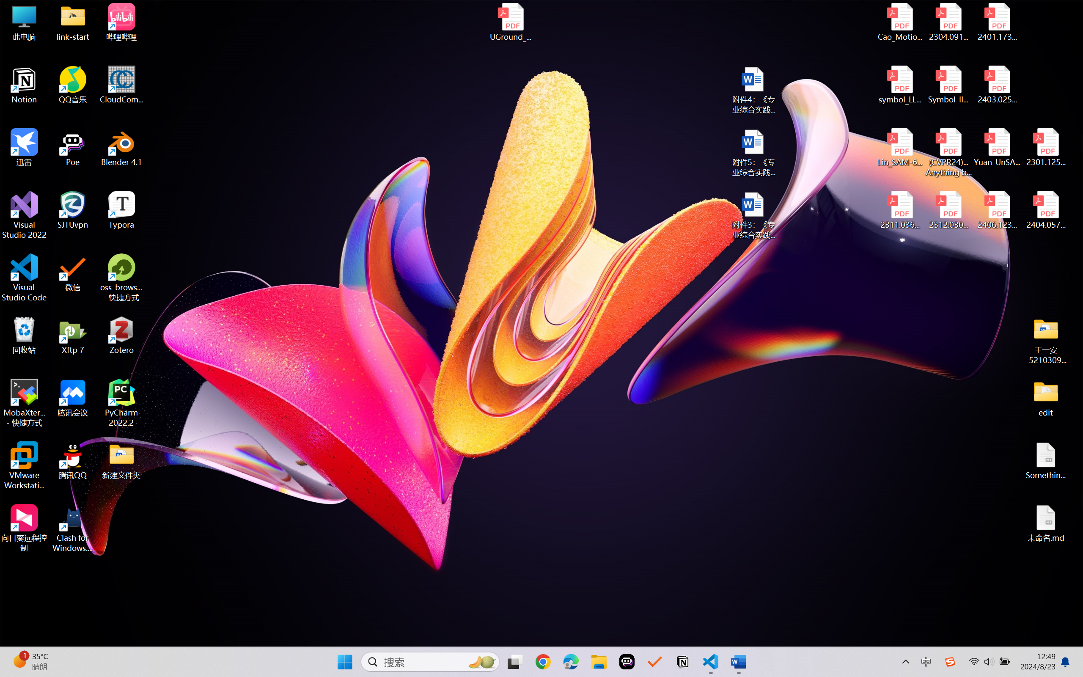  Describe the element at coordinates (1046, 147) in the screenshot. I see `2301.12597v3.pdf` at that location.